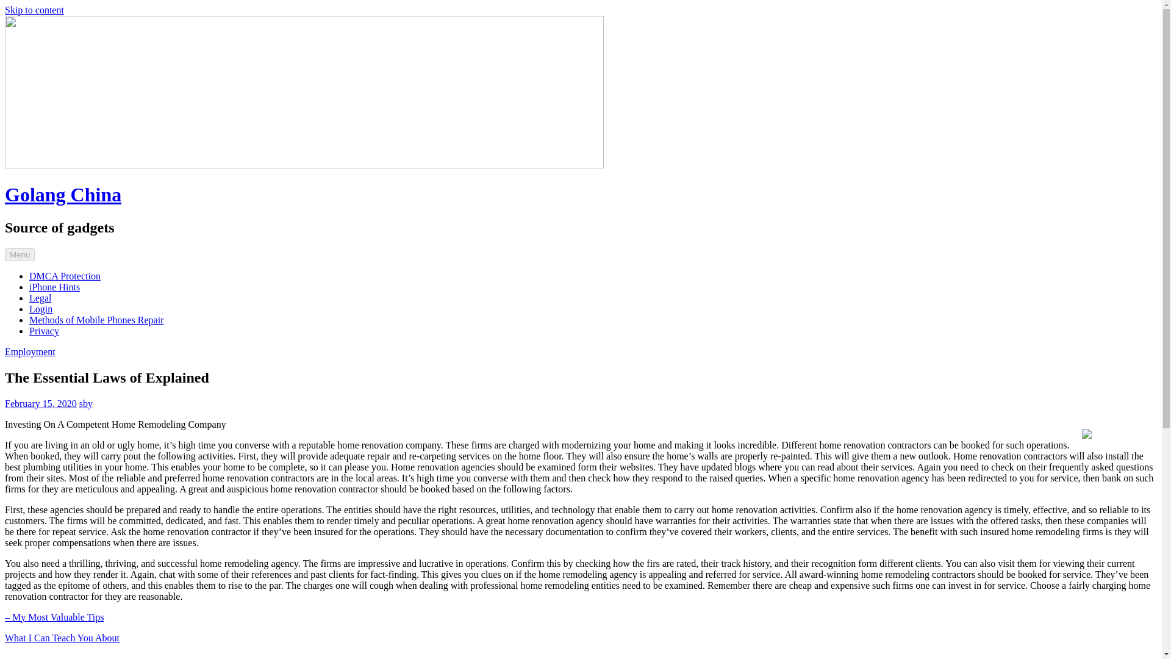  What do you see at coordinates (65, 276) in the screenshot?
I see `DMCA Protection` at bounding box center [65, 276].